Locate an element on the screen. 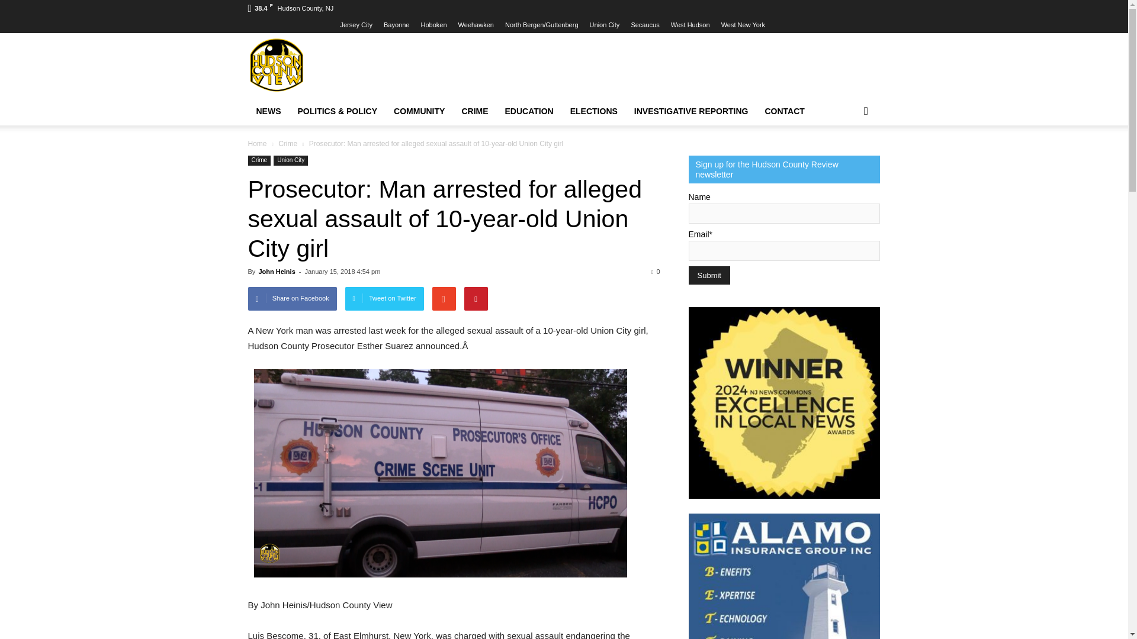 The width and height of the screenshot is (1137, 639). CRIME is located at coordinates (474, 111).